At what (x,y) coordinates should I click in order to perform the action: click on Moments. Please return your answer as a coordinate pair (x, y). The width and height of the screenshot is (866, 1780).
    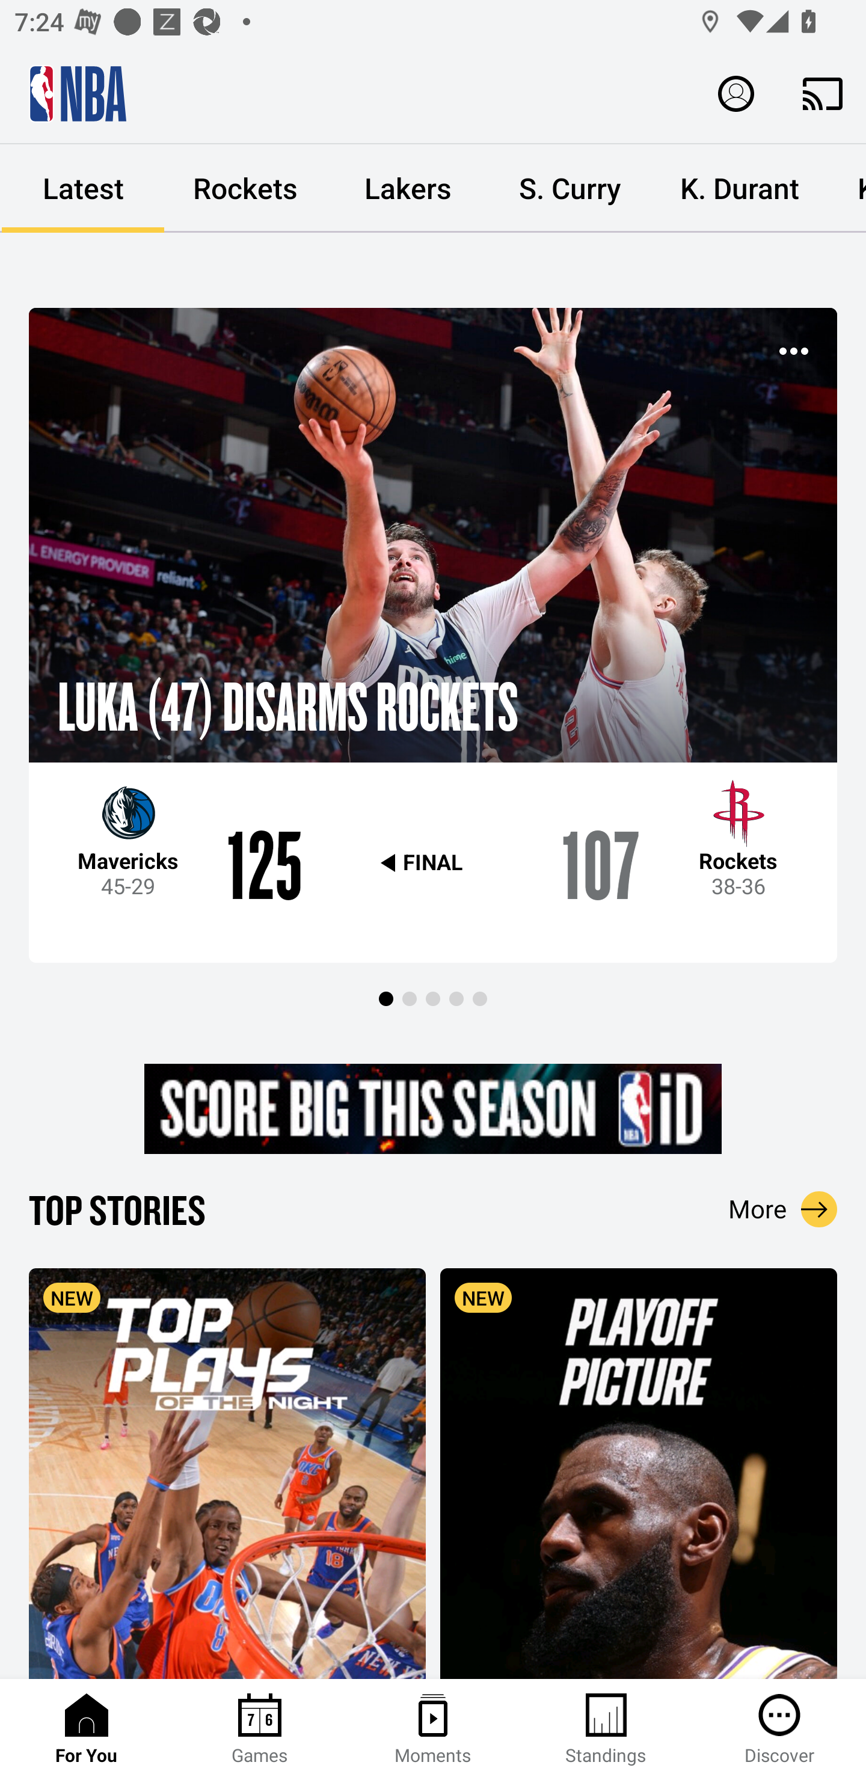
    Looking at the image, I should click on (433, 1729).